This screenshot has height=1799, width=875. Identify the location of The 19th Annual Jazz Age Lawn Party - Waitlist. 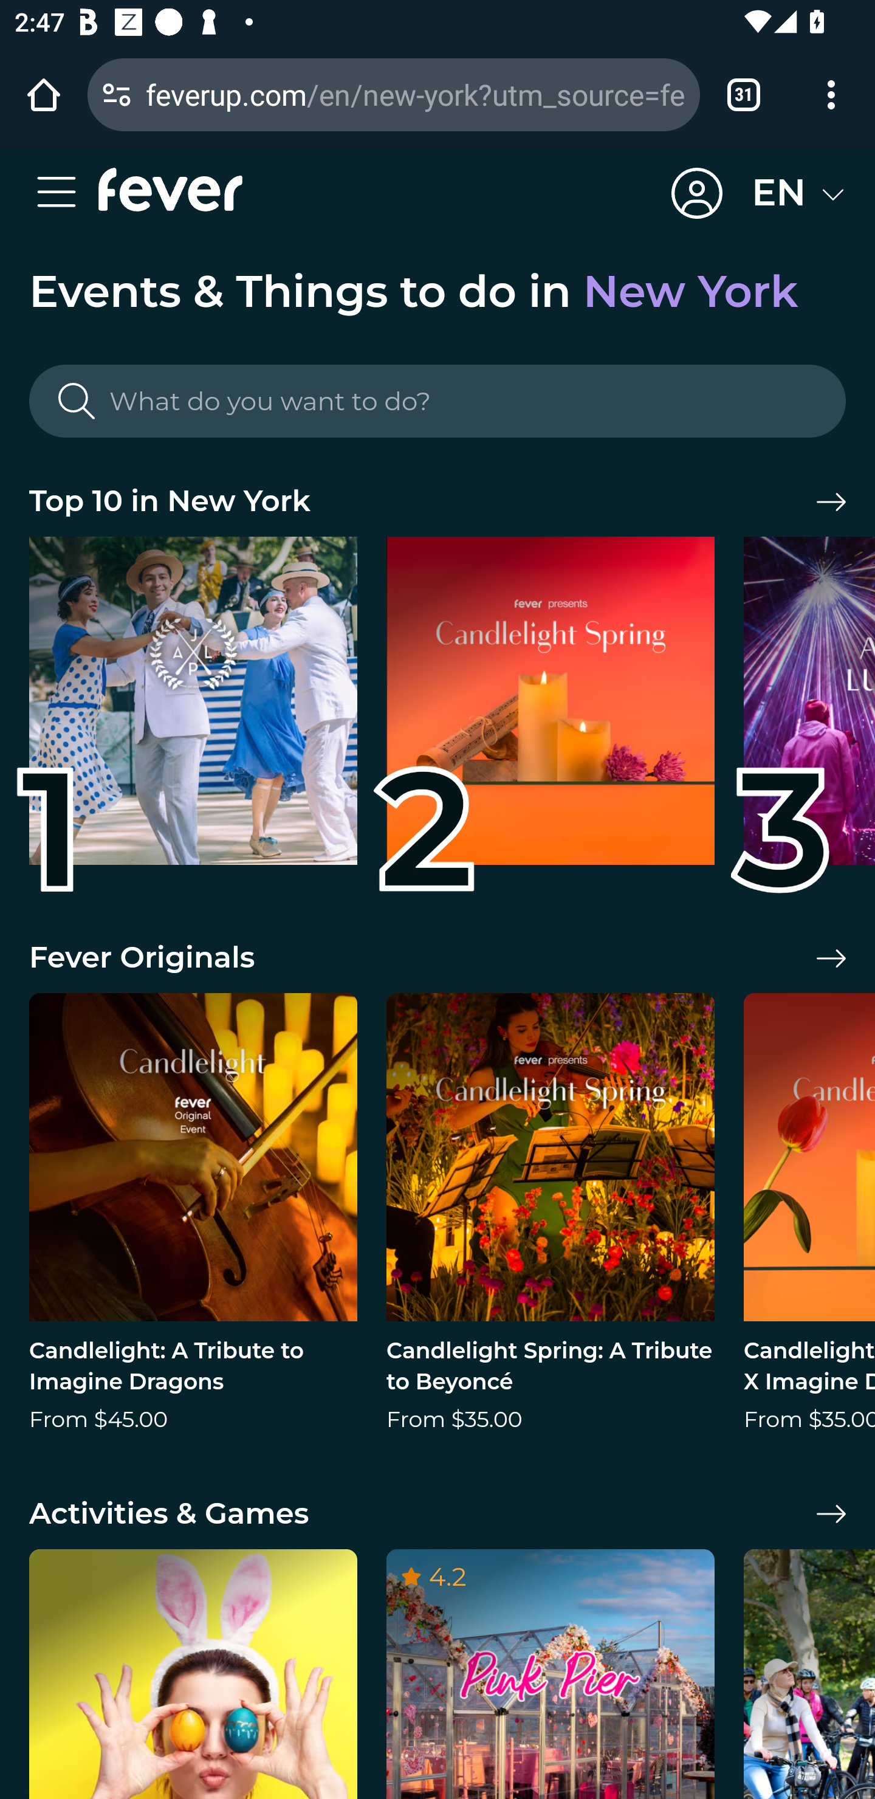
(193, 709).